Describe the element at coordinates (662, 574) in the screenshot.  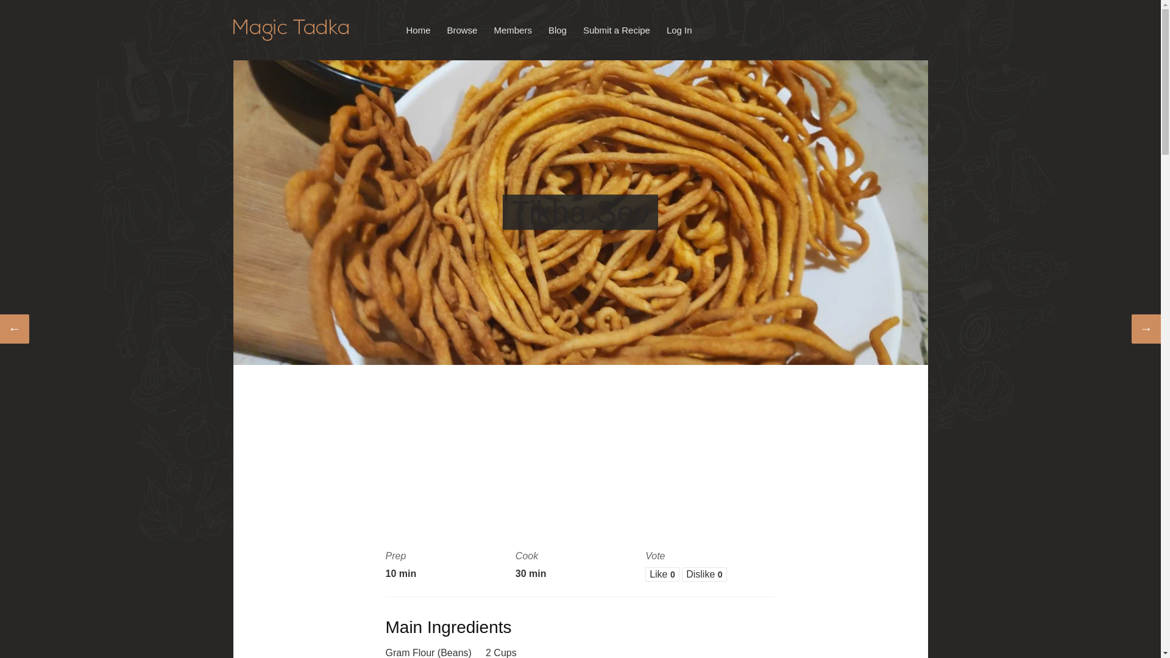
I see `Like 0` at that location.